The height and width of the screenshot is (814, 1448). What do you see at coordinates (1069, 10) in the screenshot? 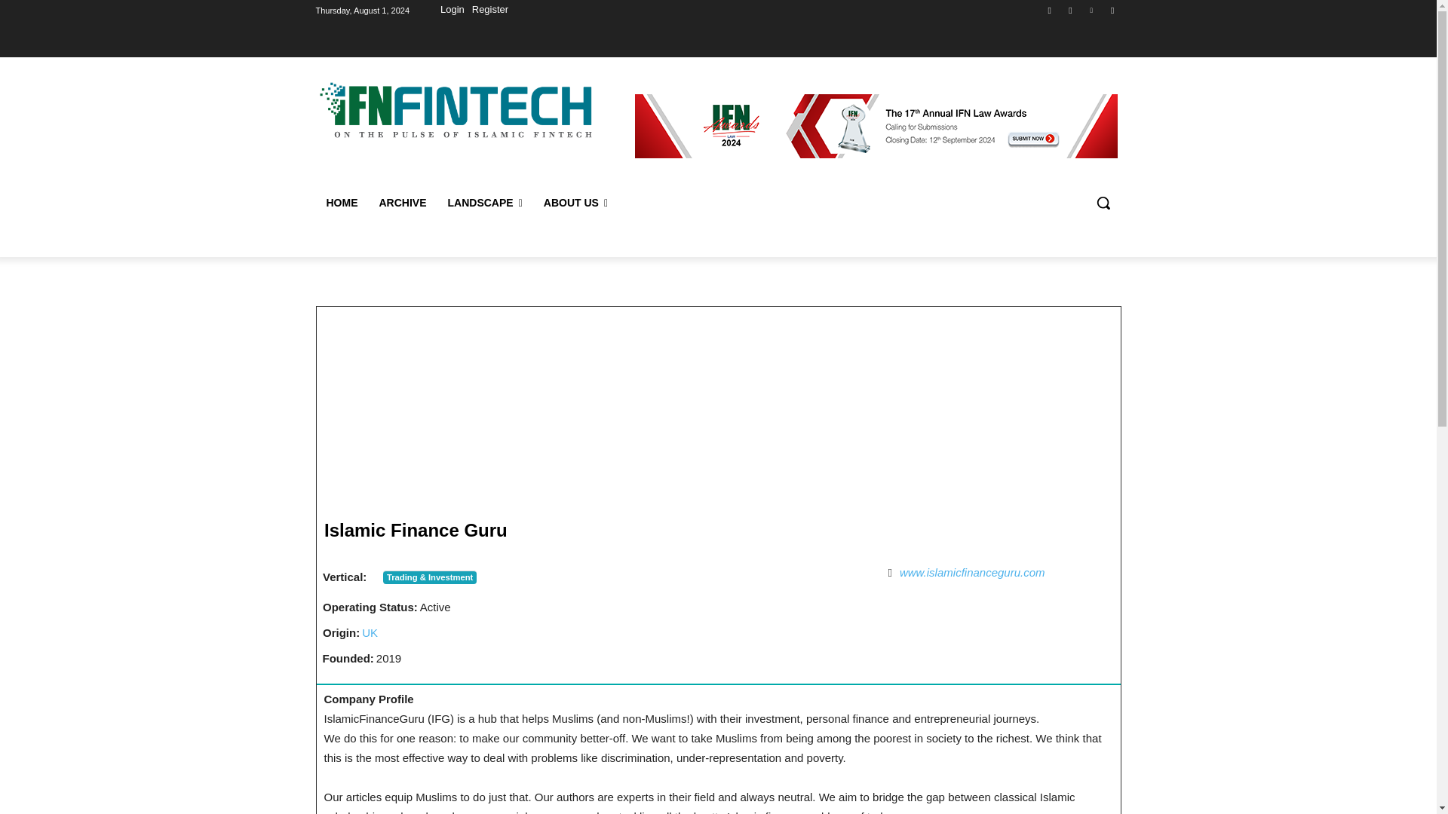
I see `Instagram` at bounding box center [1069, 10].